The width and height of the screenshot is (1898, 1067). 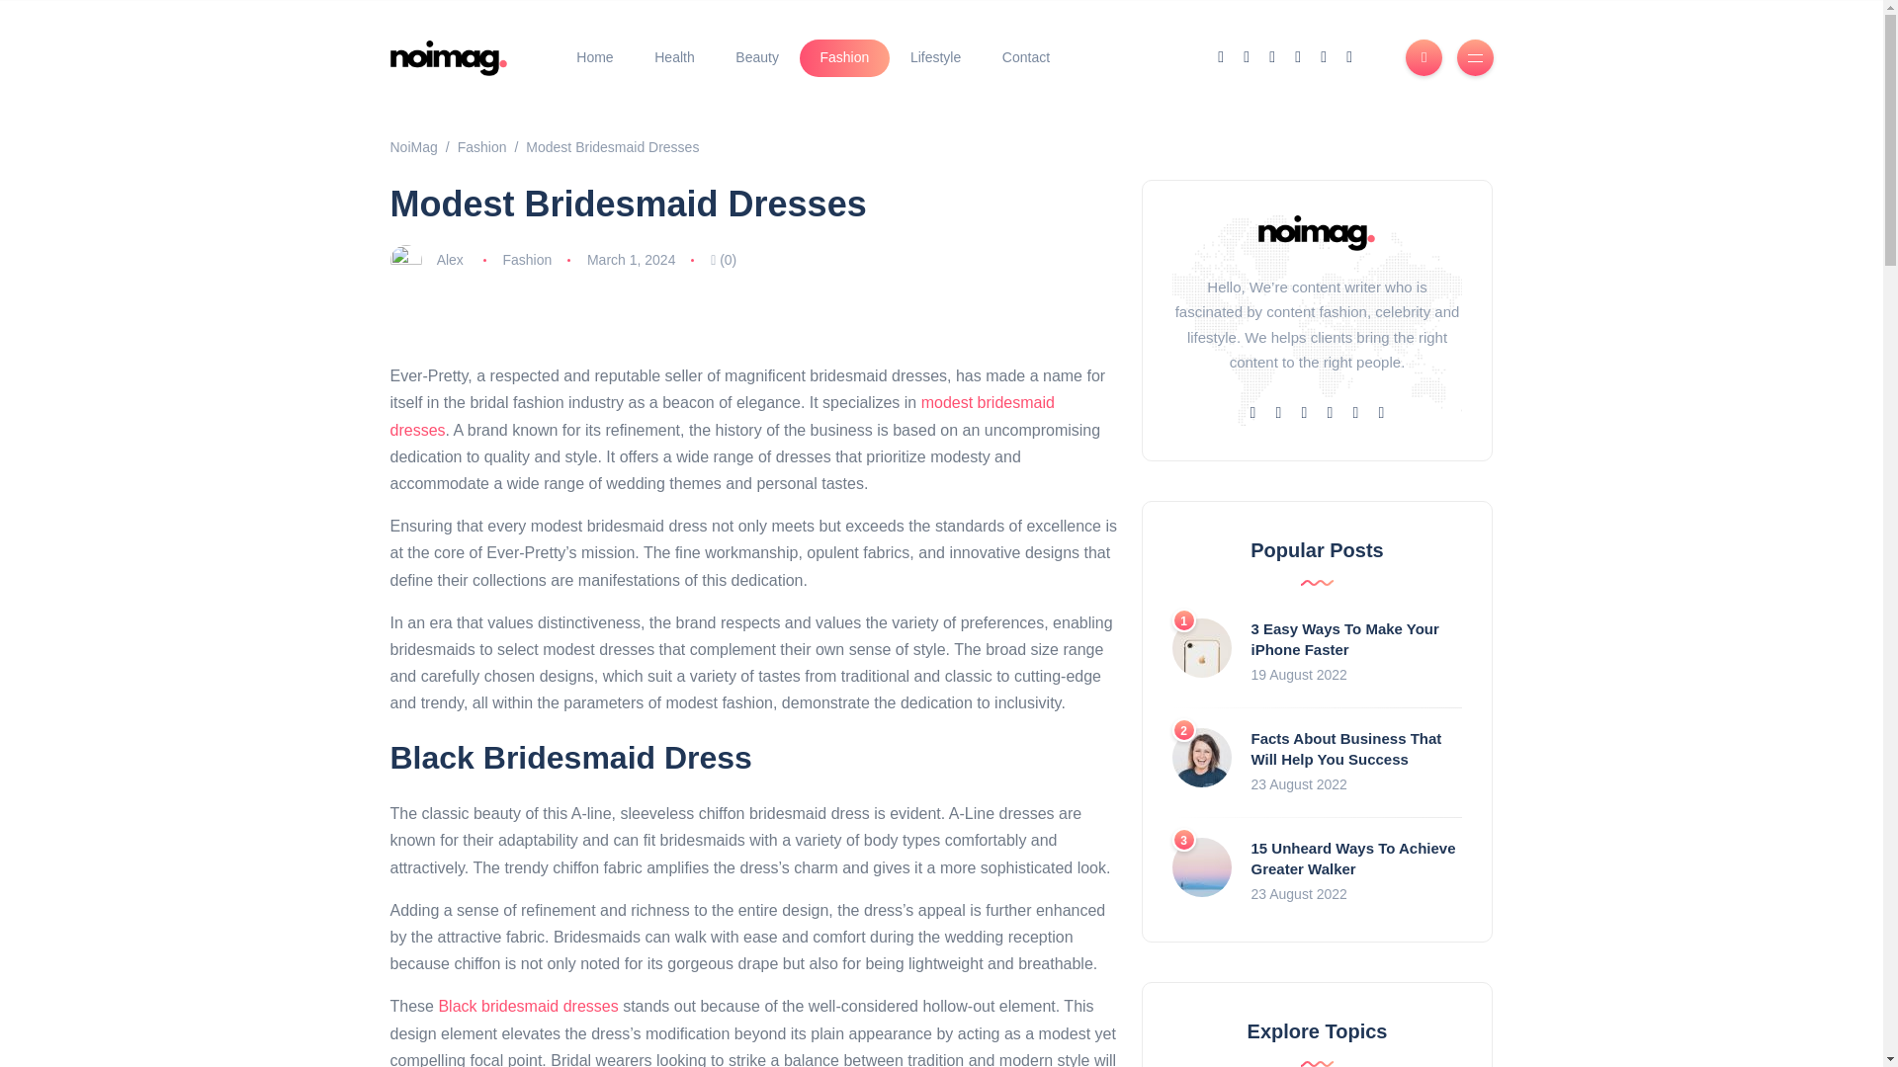 I want to click on Health, so click(x=674, y=57).